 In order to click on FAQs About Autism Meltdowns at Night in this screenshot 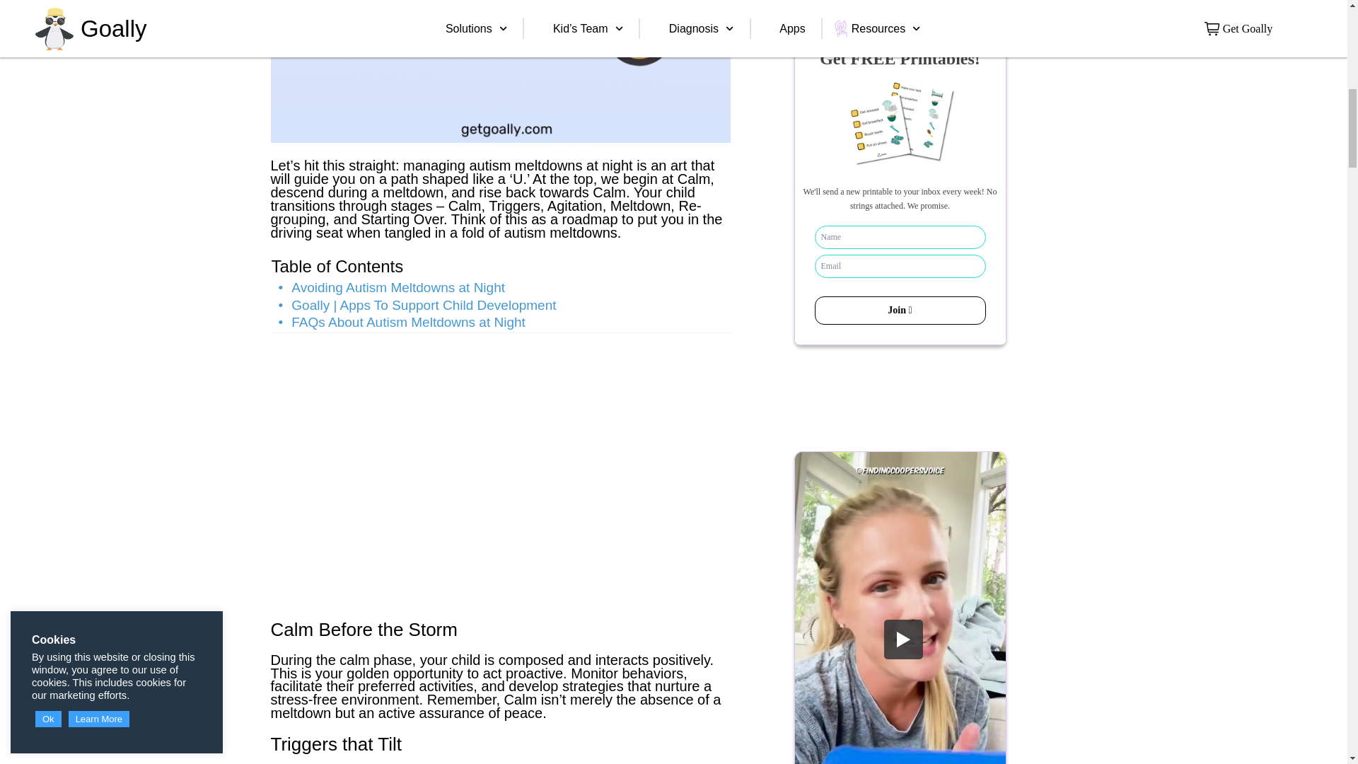, I will do `click(402, 323)`.